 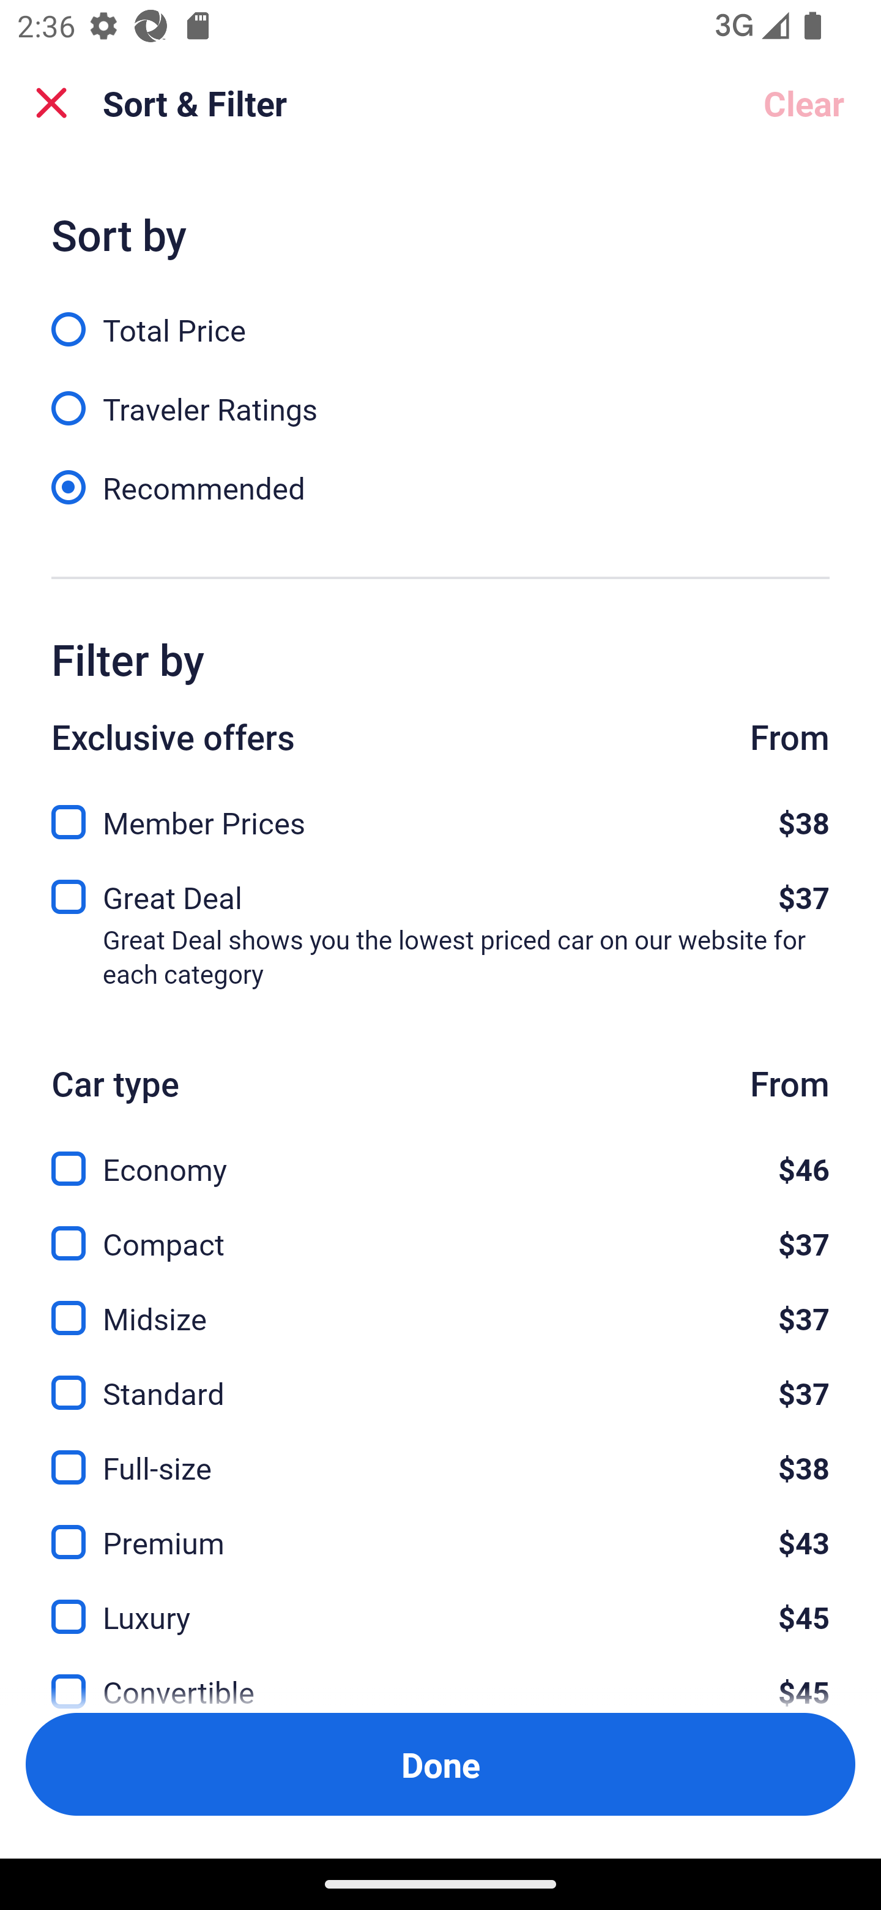 I want to click on Clear, so click(x=804, y=103).